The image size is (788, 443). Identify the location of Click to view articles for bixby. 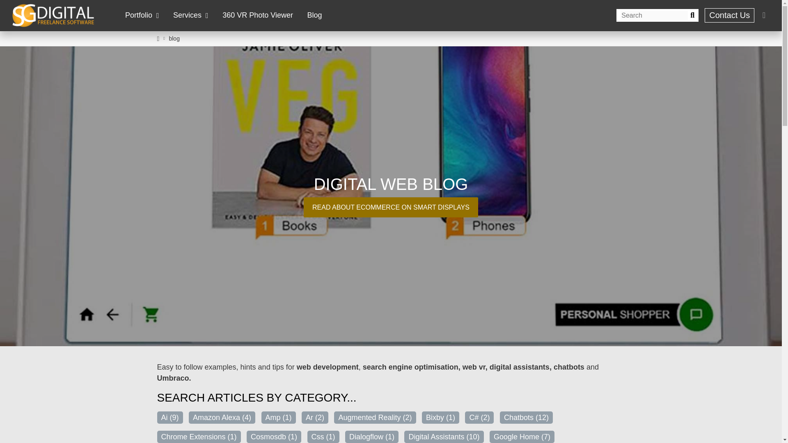
(440, 418).